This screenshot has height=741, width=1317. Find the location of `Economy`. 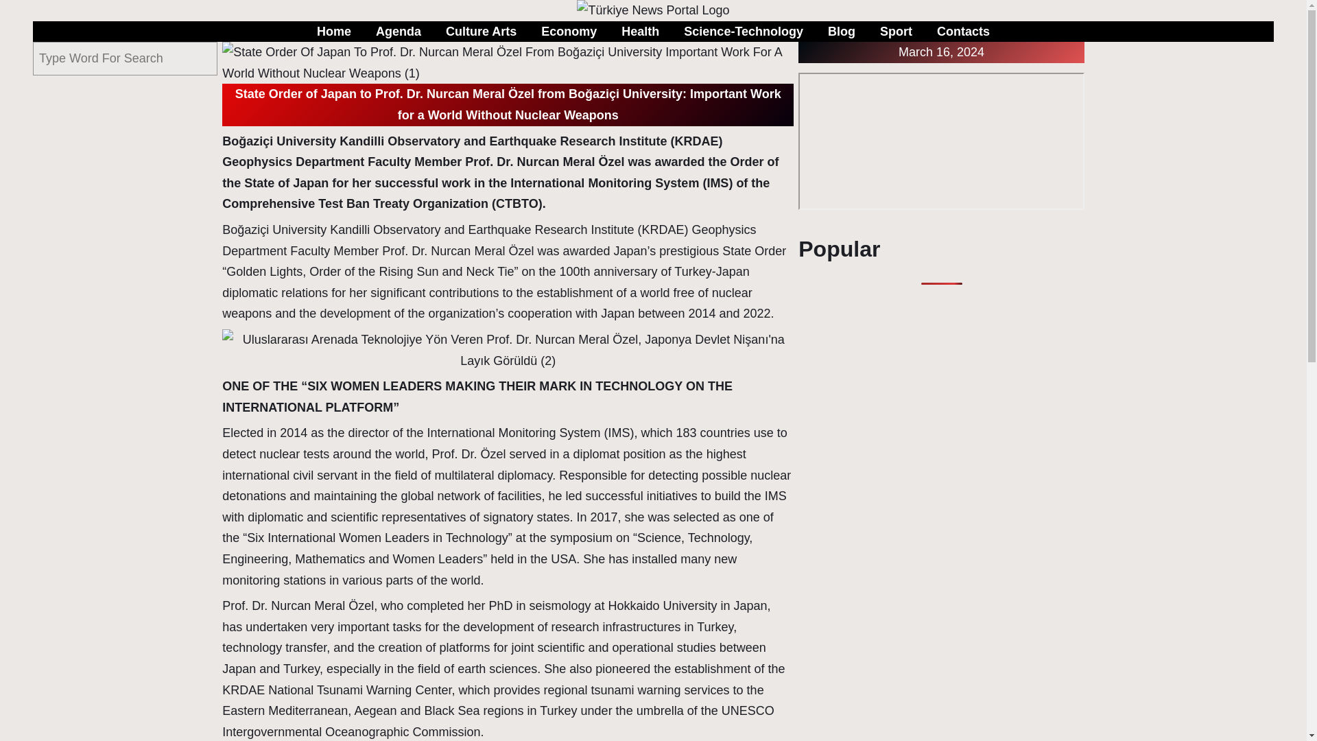

Economy is located at coordinates (569, 32).